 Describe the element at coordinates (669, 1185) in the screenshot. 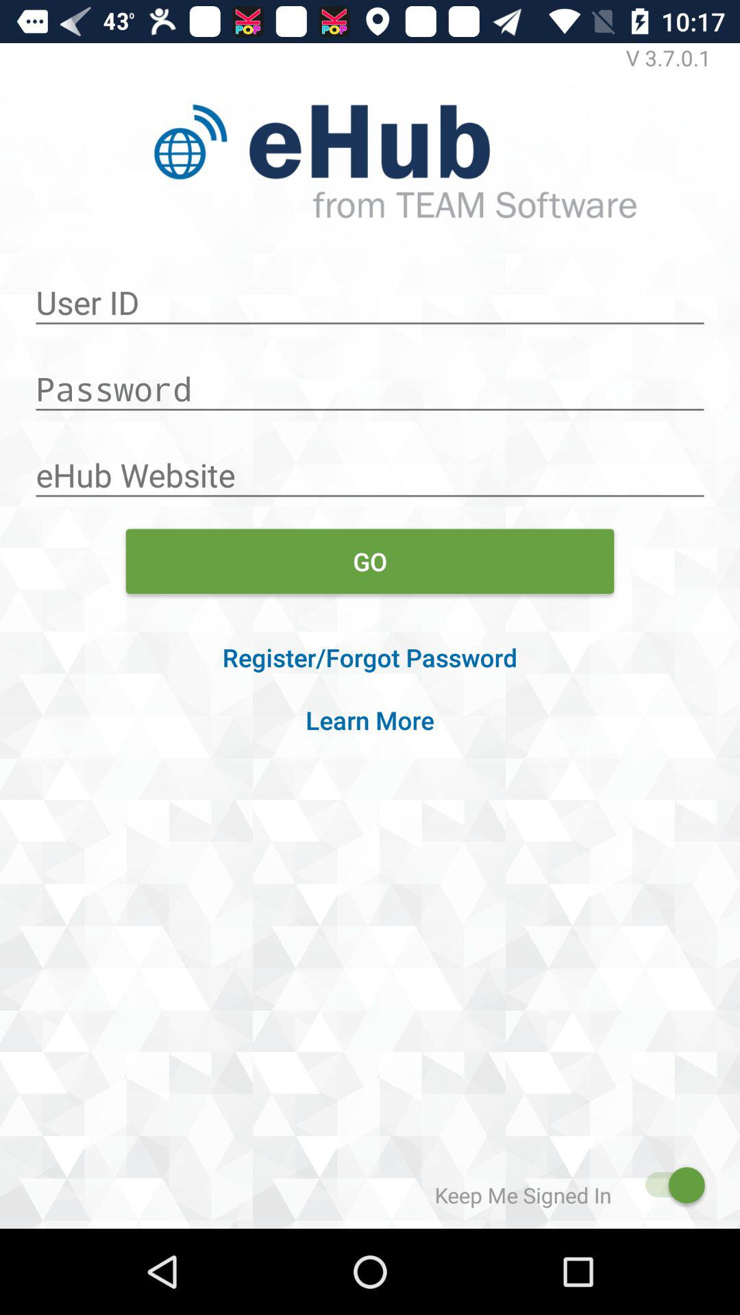

I see `this key on and off button` at that location.